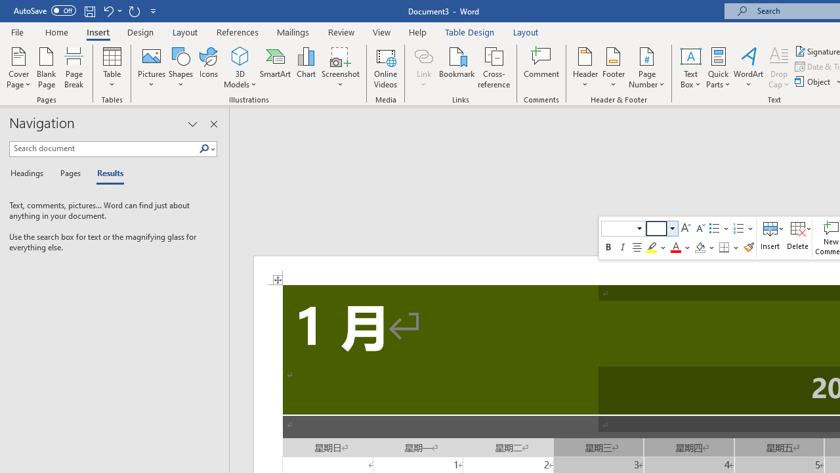 Image resolution: width=840 pixels, height=473 pixels. Describe the element at coordinates (306, 67) in the screenshot. I see `Chart...` at that location.